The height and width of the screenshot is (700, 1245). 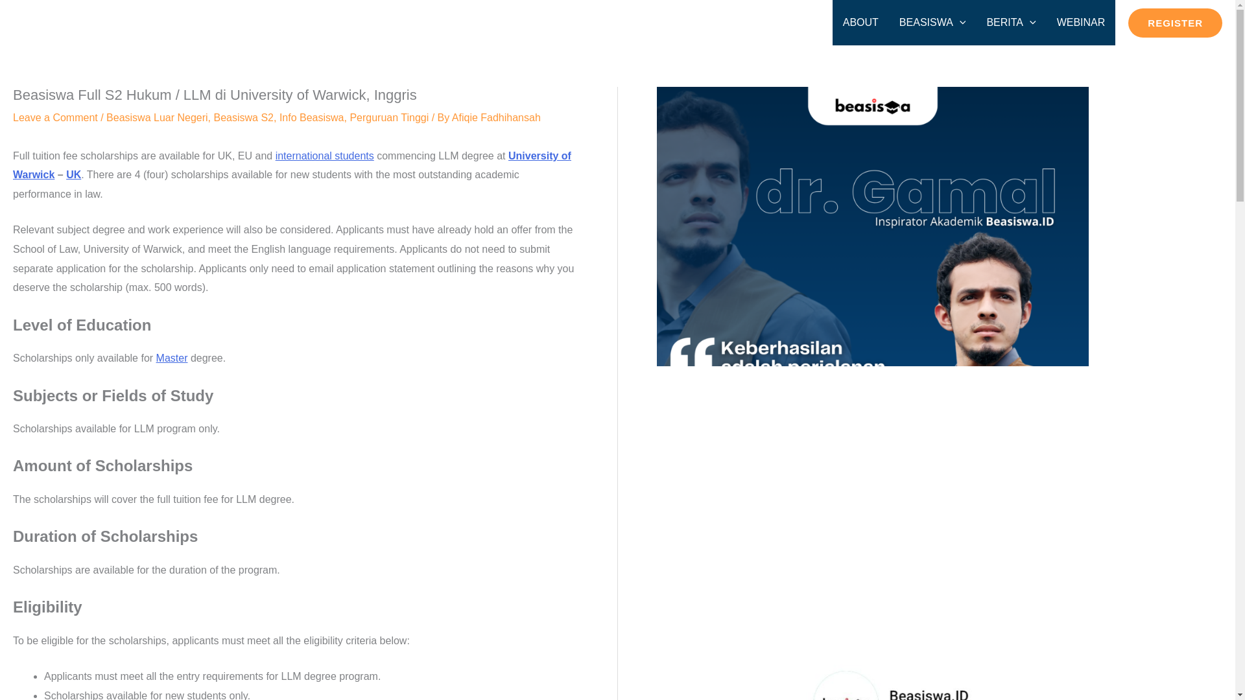 I want to click on ABOUT, so click(x=860, y=23).